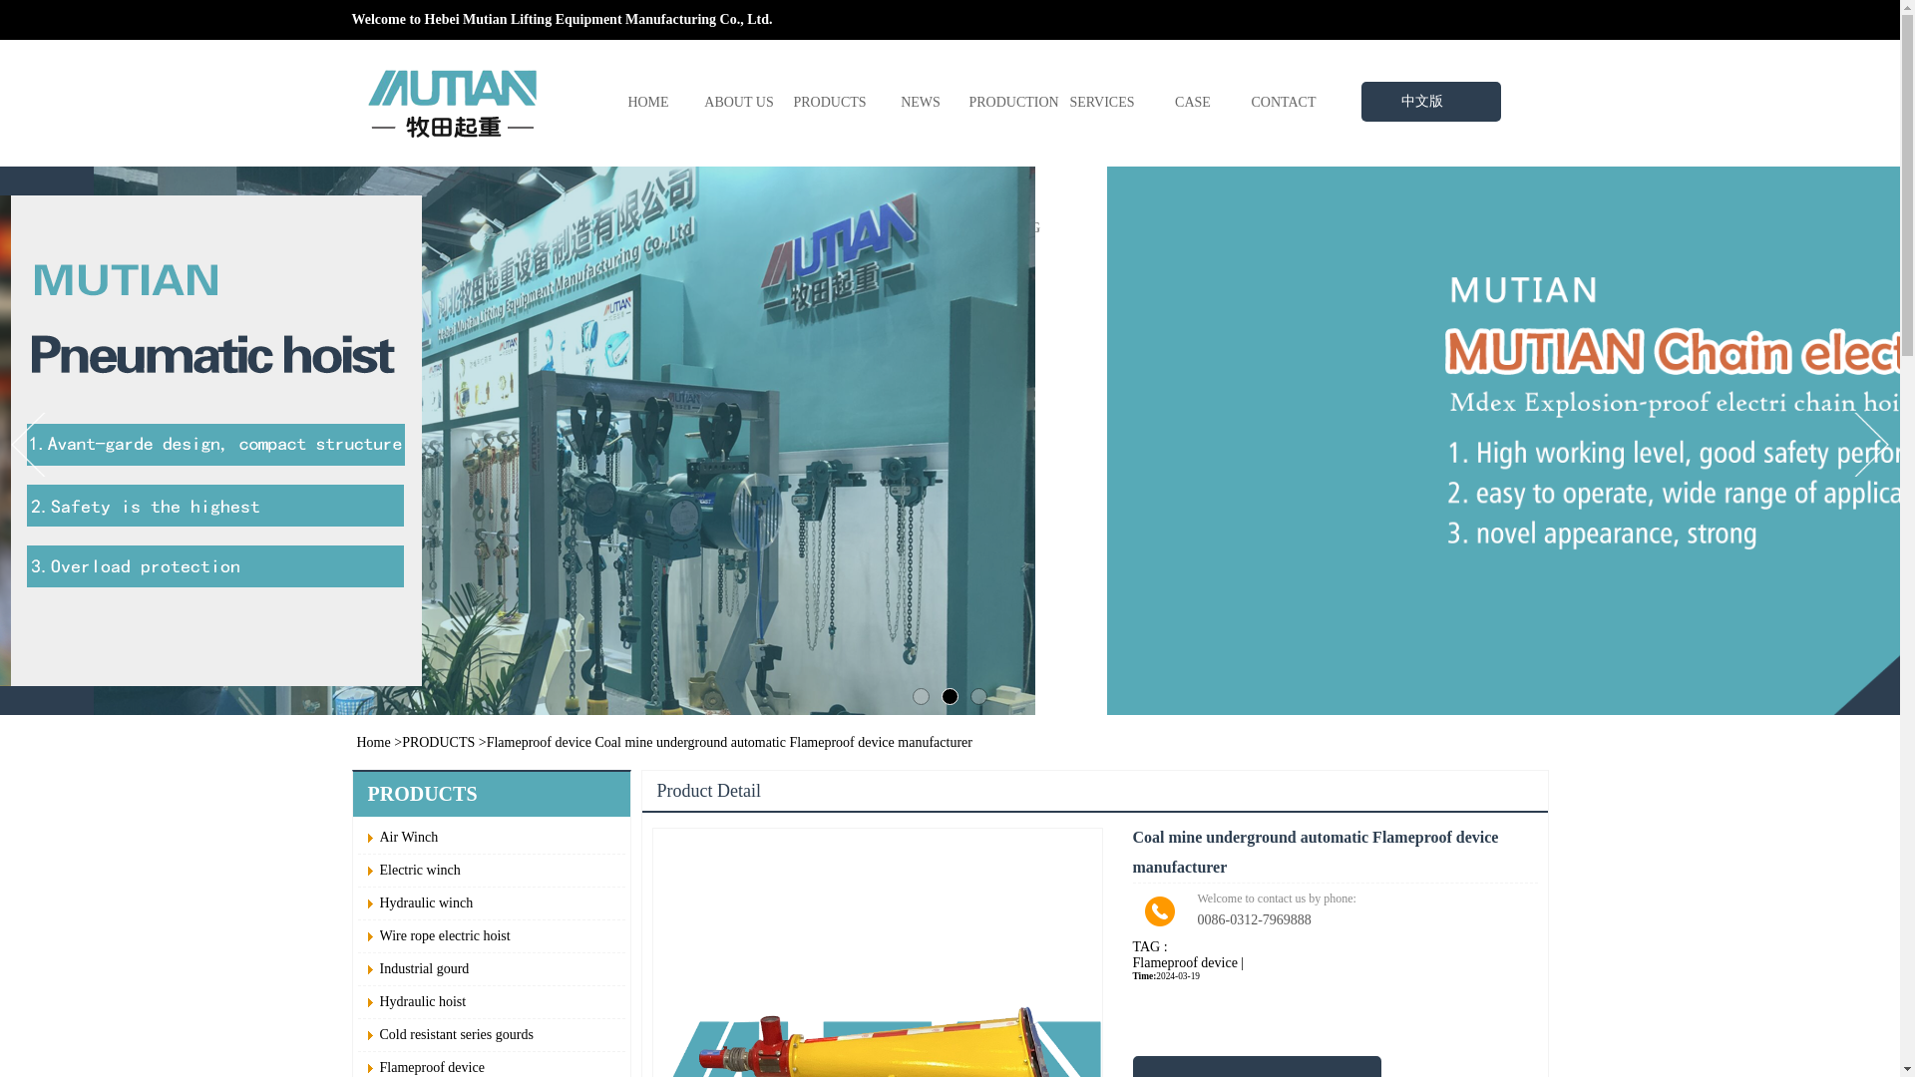 The width and height of the screenshot is (1915, 1077). What do you see at coordinates (497, 969) in the screenshot?
I see `Industrial gourd` at bounding box center [497, 969].